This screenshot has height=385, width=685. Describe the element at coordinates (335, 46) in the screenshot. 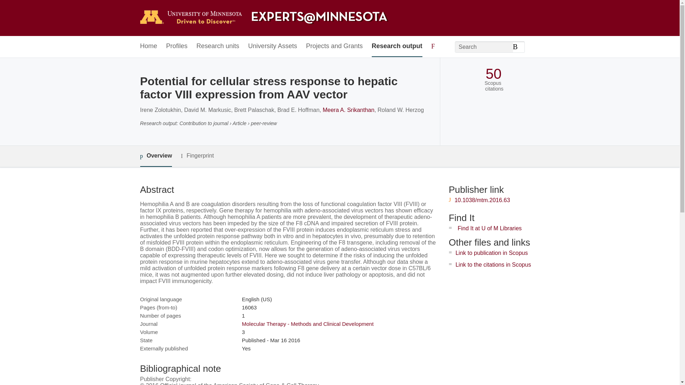

I see `Projects and Grants` at that location.